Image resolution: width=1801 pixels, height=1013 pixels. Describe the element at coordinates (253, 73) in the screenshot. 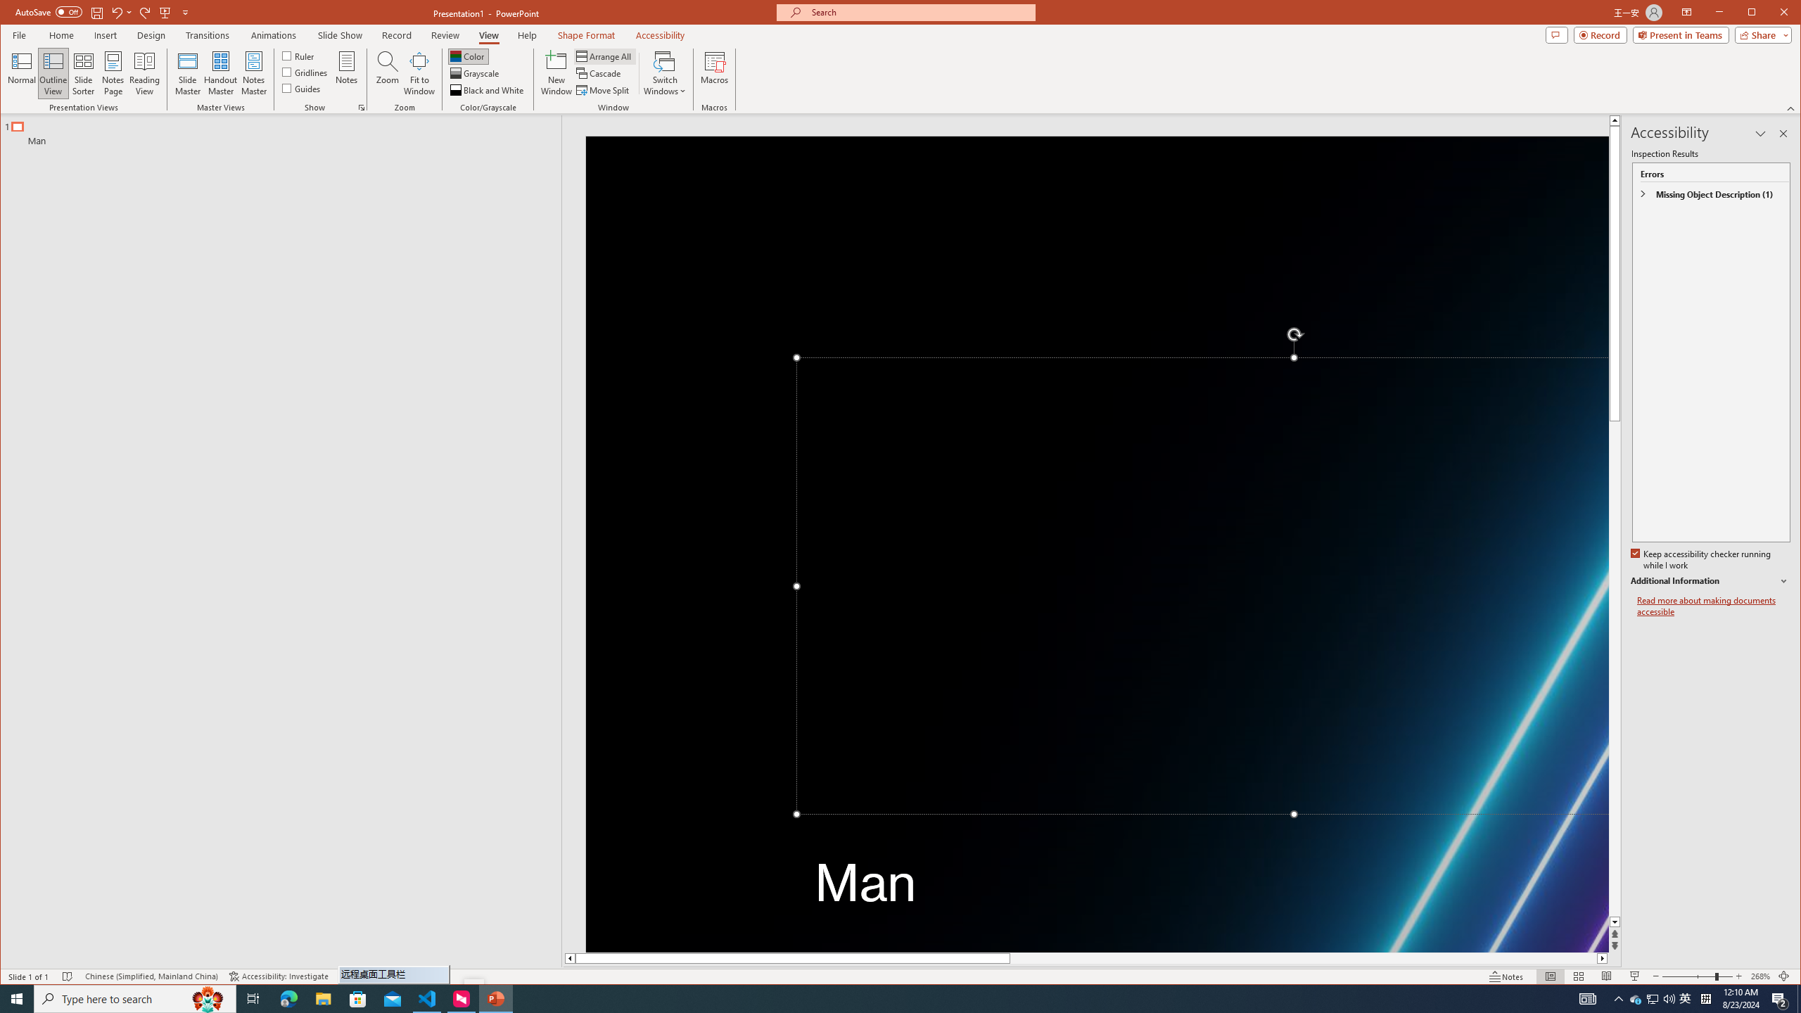

I see `Notes Master` at that location.